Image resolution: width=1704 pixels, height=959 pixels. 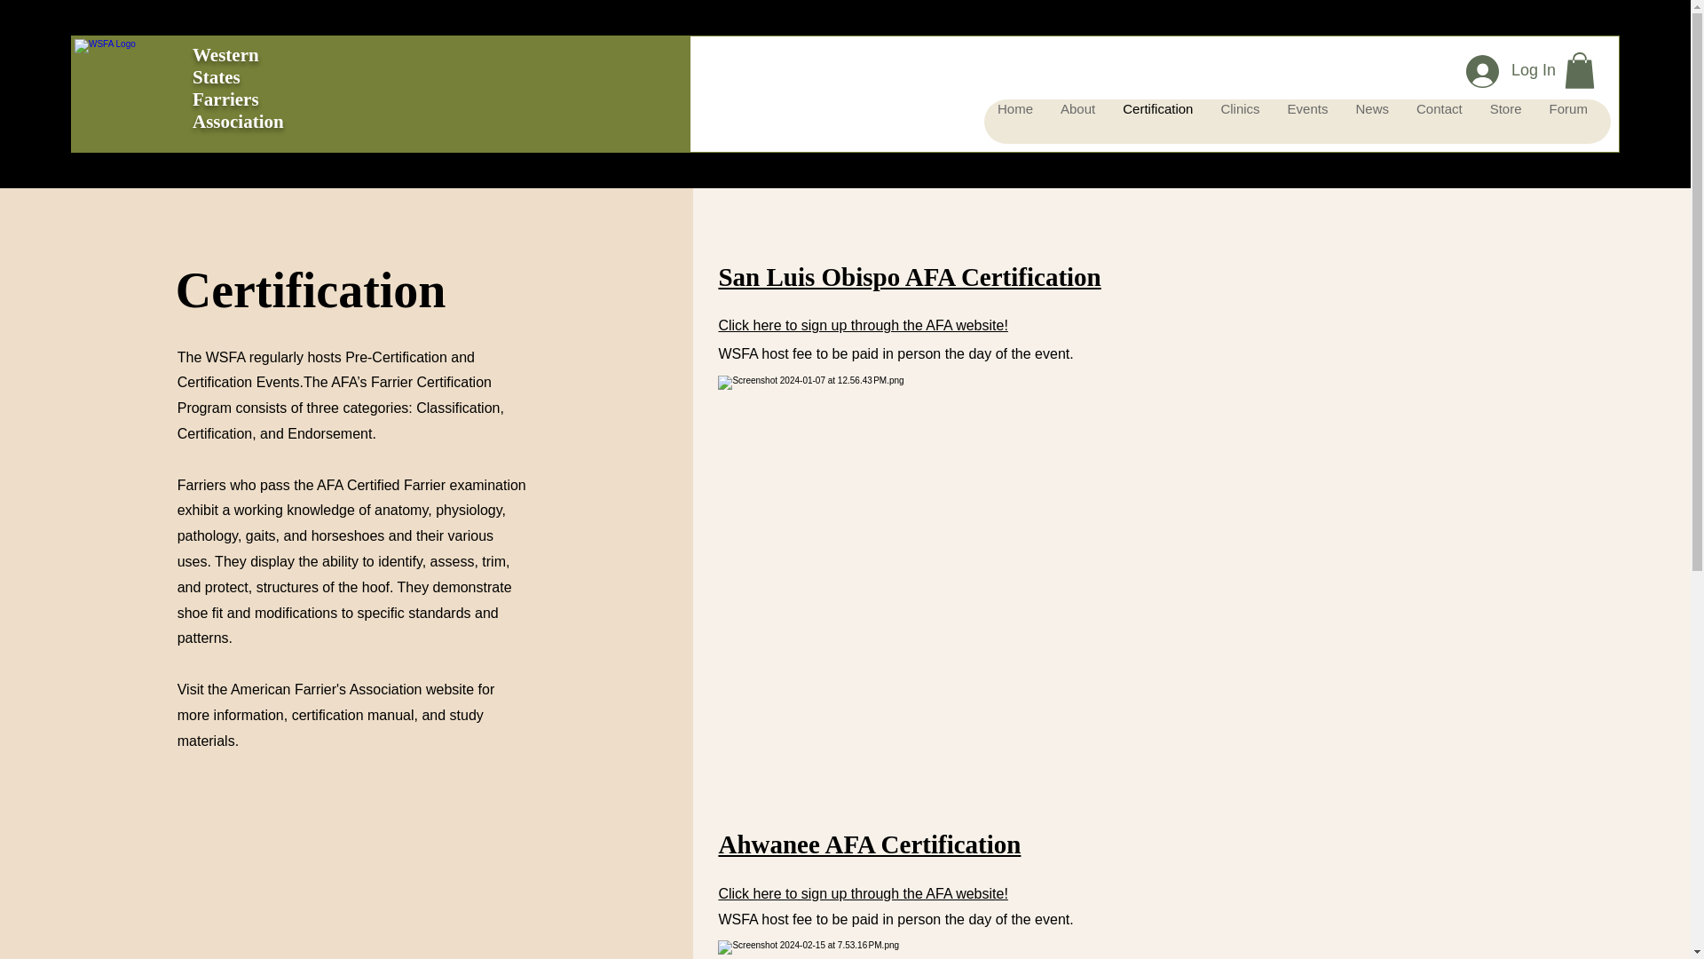 What do you see at coordinates (1157, 122) in the screenshot?
I see `Certification` at bounding box center [1157, 122].